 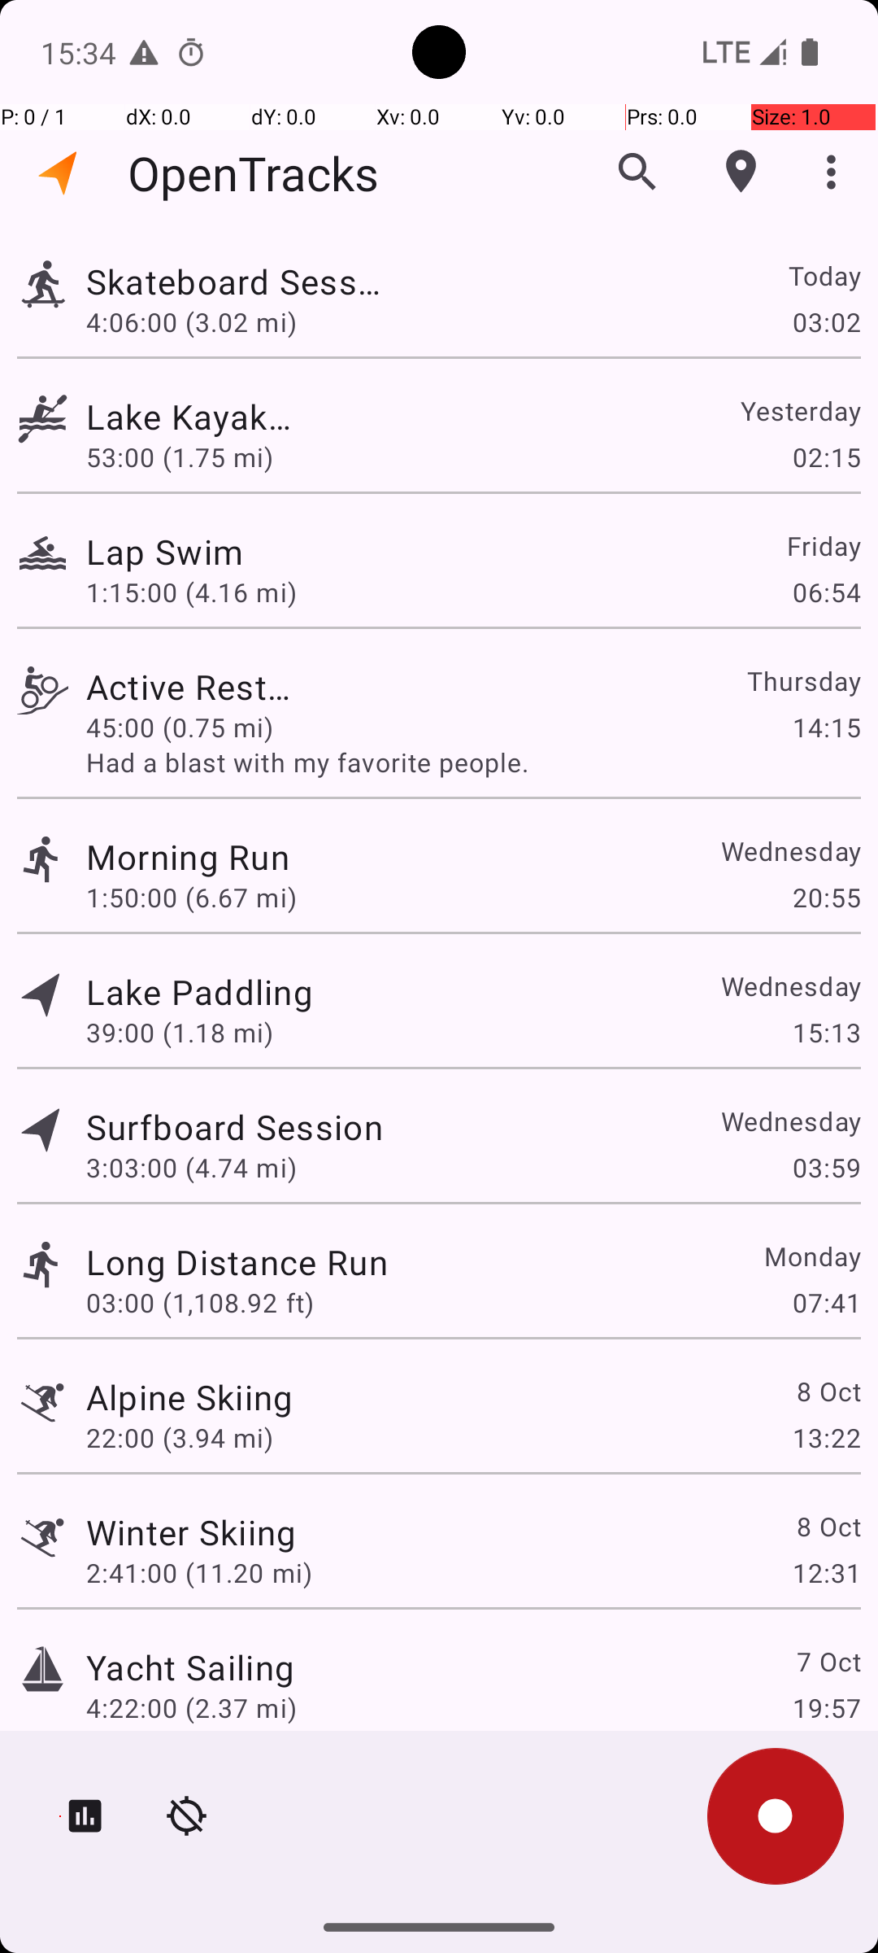 I want to click on Yesterday, so click(x=800, y=410).